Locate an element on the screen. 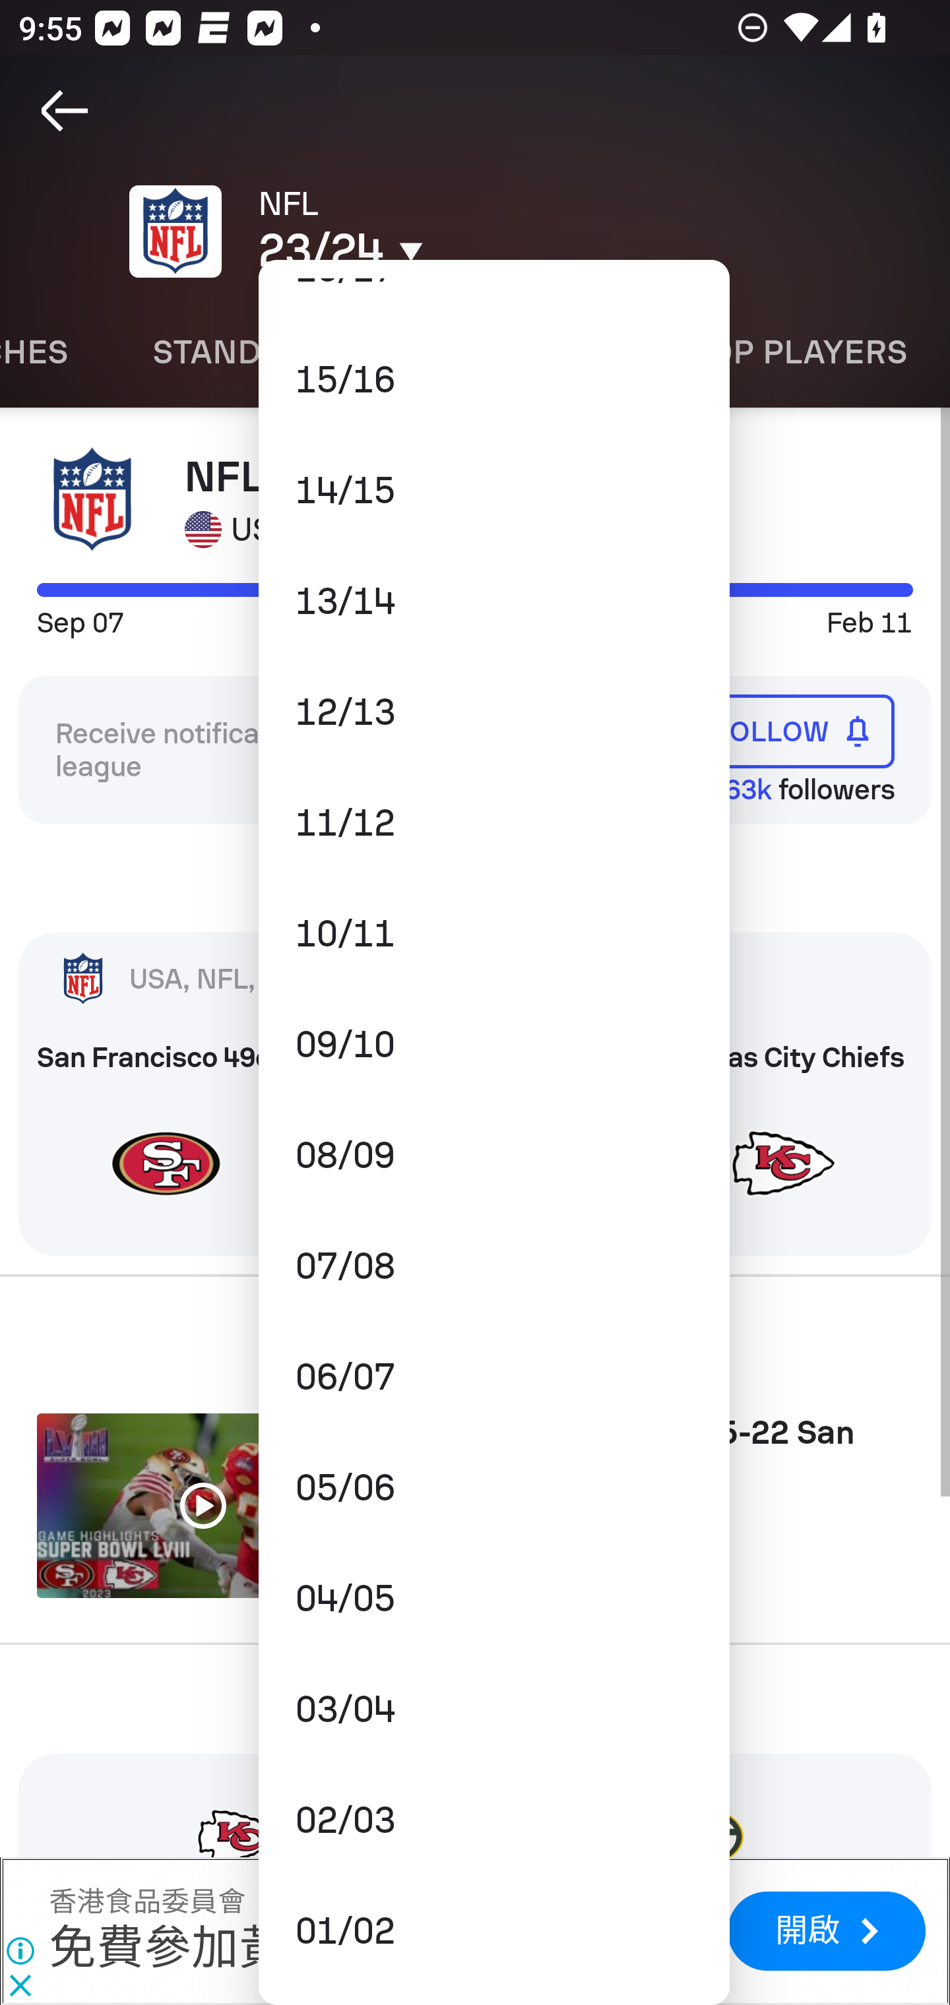  04/05 is located at coordinates (493, 1599).